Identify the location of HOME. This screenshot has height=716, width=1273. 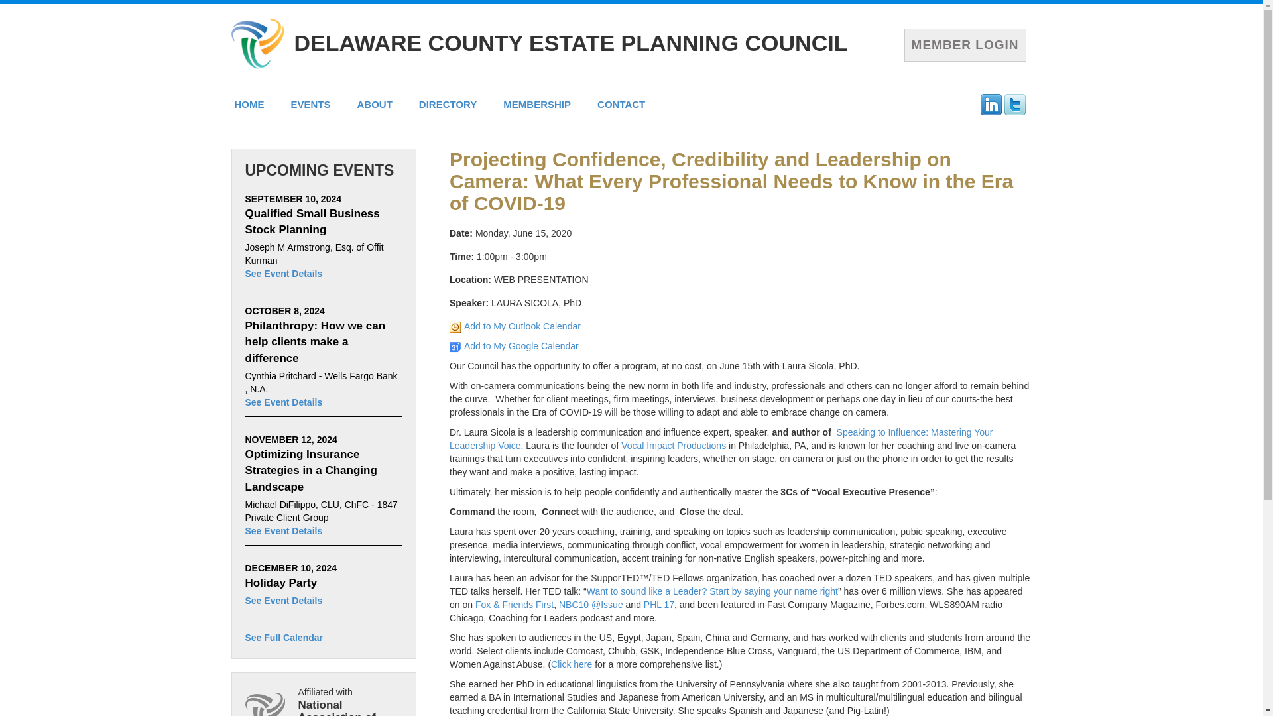
(249, 104).